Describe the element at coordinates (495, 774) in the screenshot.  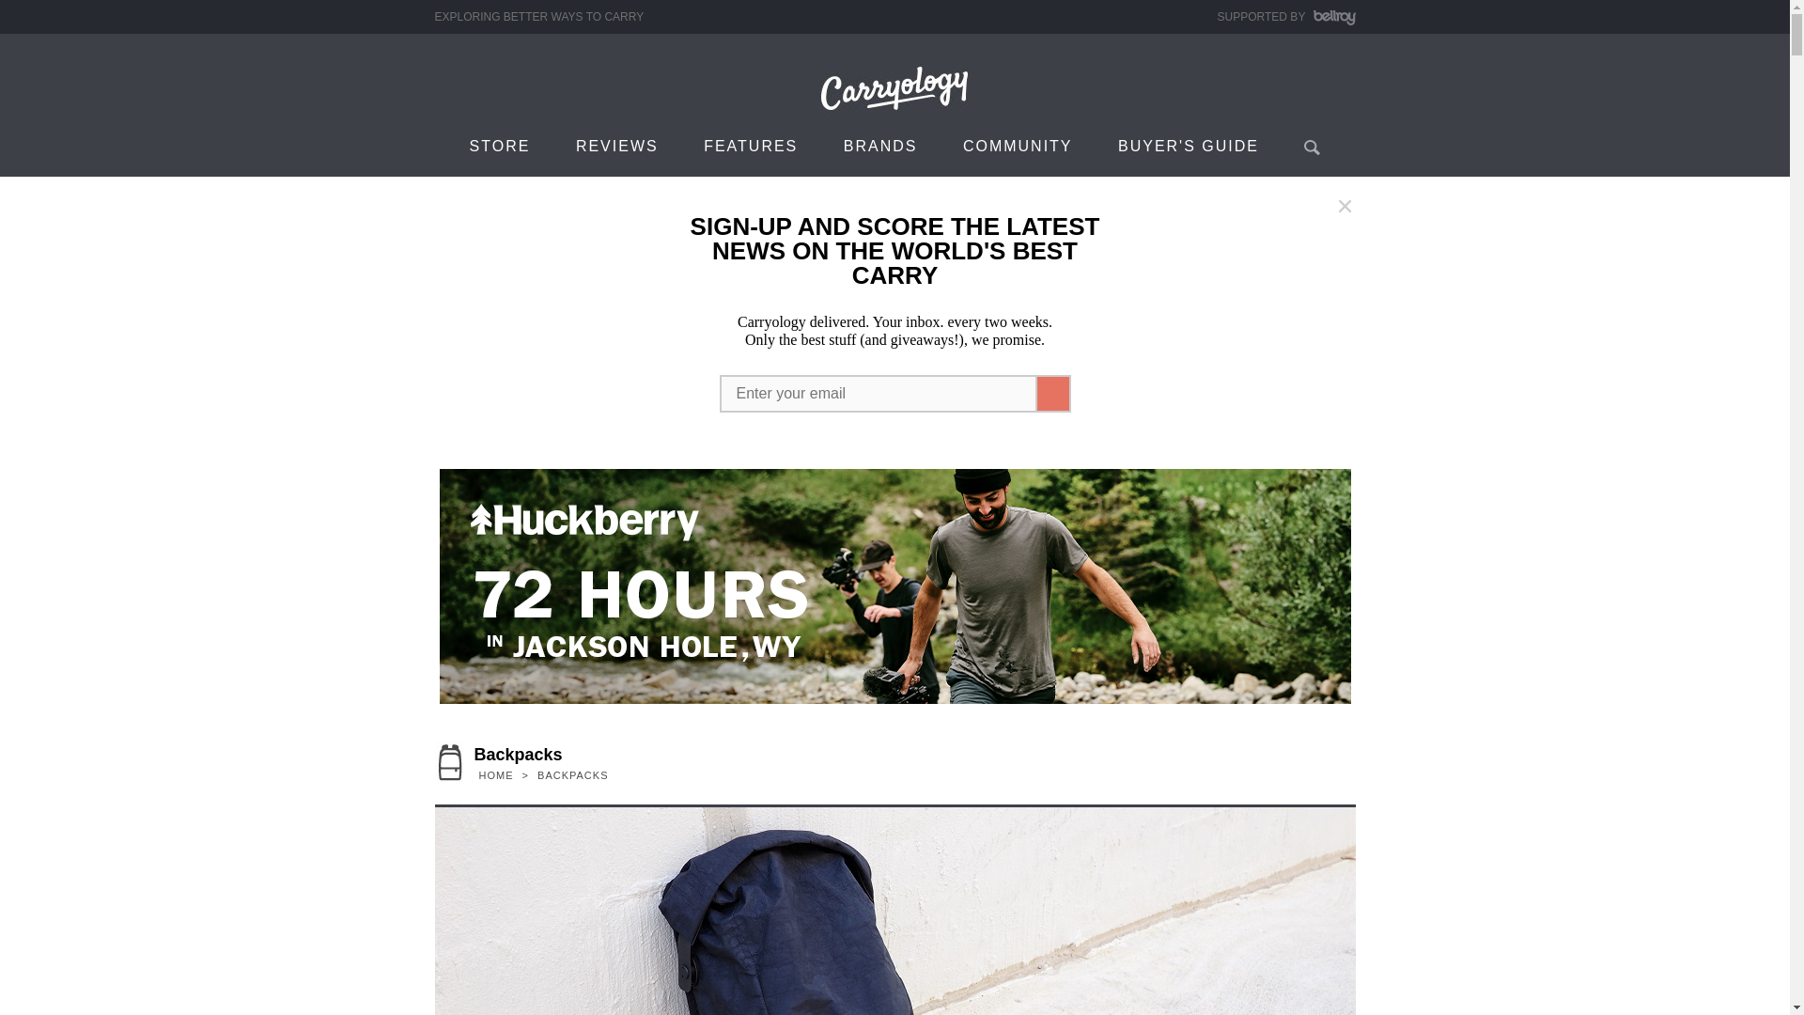
I see `Go to Carryology.` at that location.